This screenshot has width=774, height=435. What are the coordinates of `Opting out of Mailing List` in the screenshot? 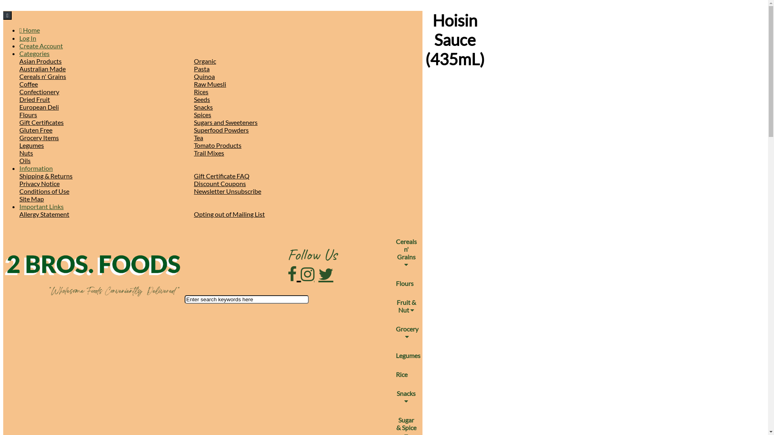 It's located at (229, 214).